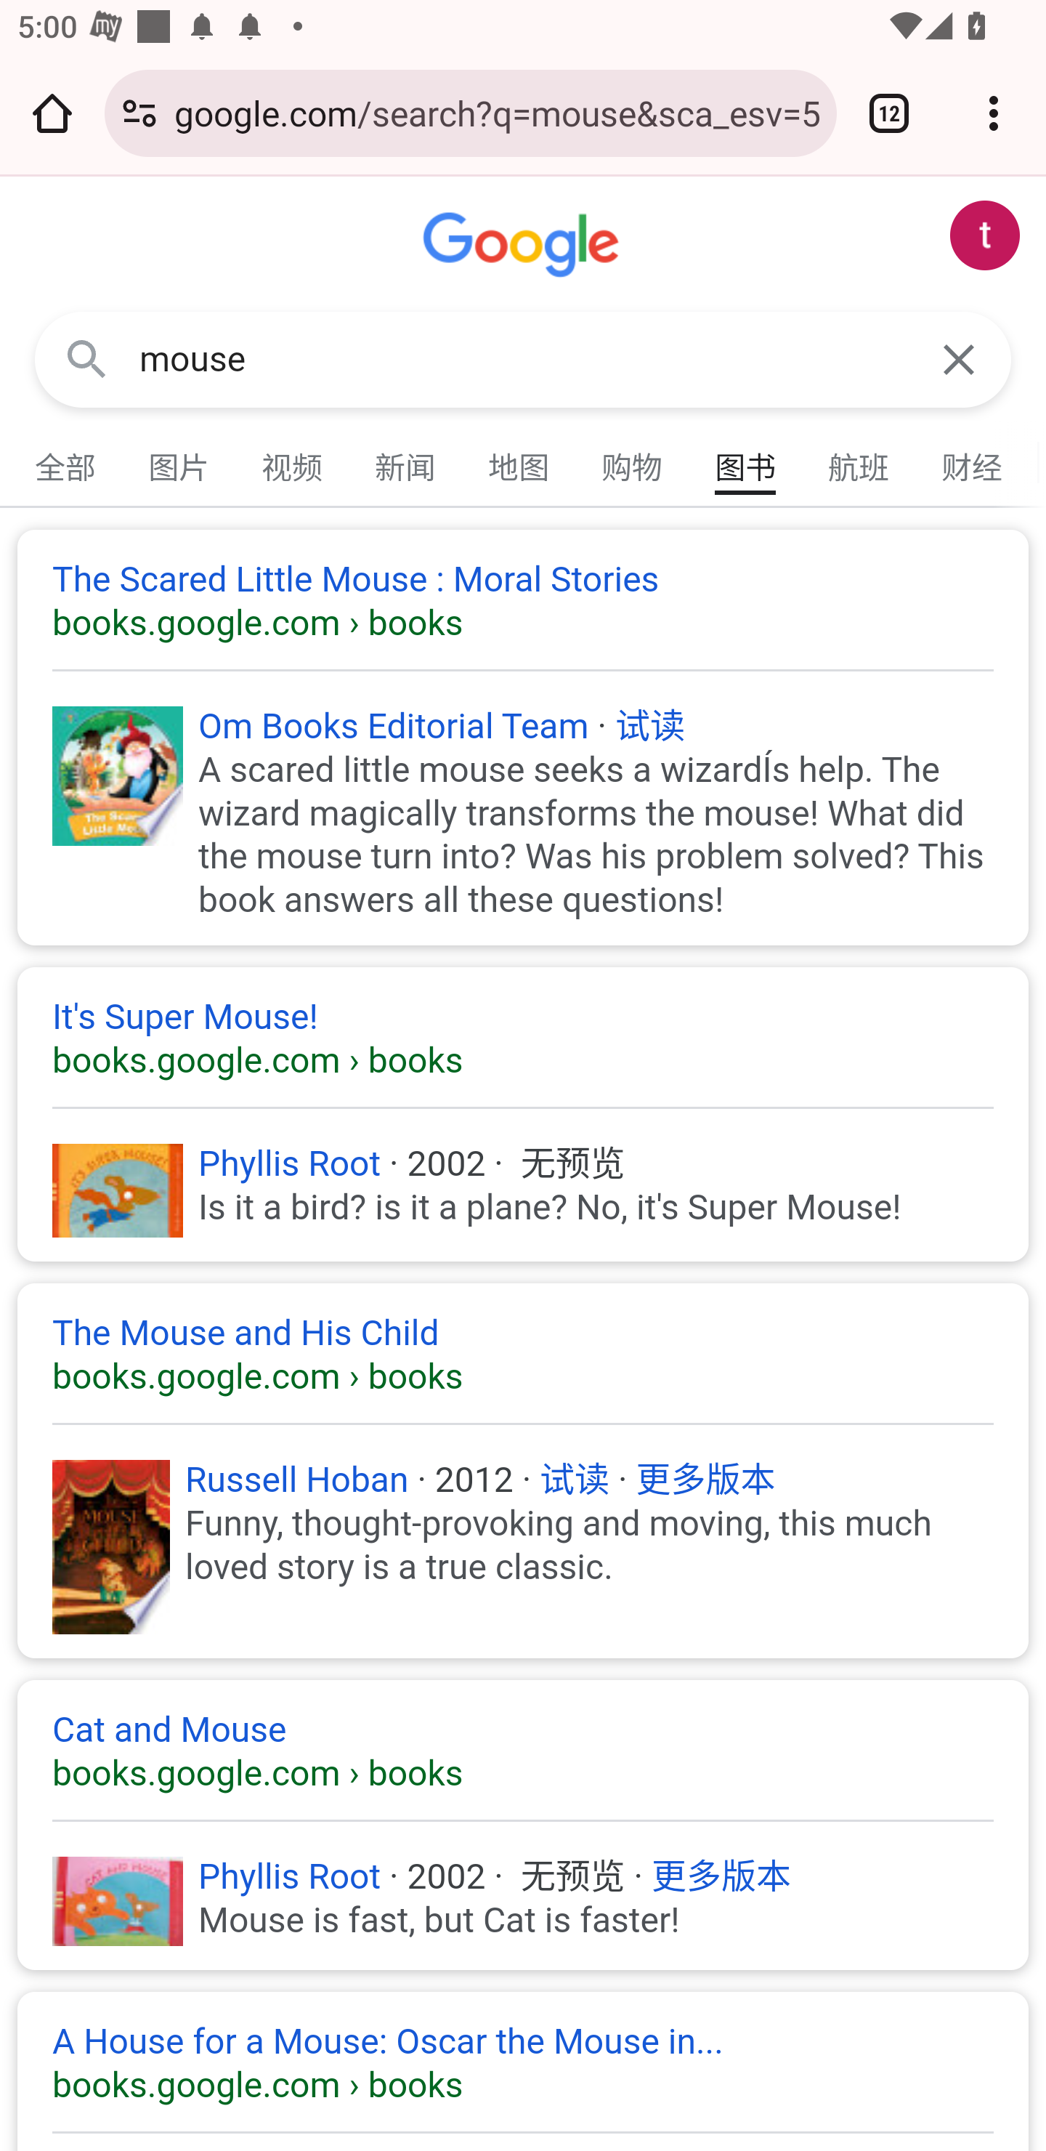 The height and width of the screenshot is (2151, 1046). What do you see at coordinates (523, 2062) in the screenshot?
I see `A House for a Mouse: Oscar the Mouse in...` at bounding box center [523, 2062].